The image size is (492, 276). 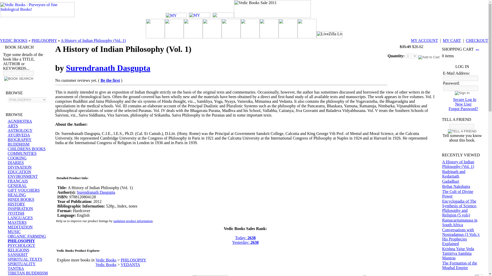 What do you see at coordinates (210, 275) in the screenshot?
I see ` Reviews ` at bounding box center [210, 275].